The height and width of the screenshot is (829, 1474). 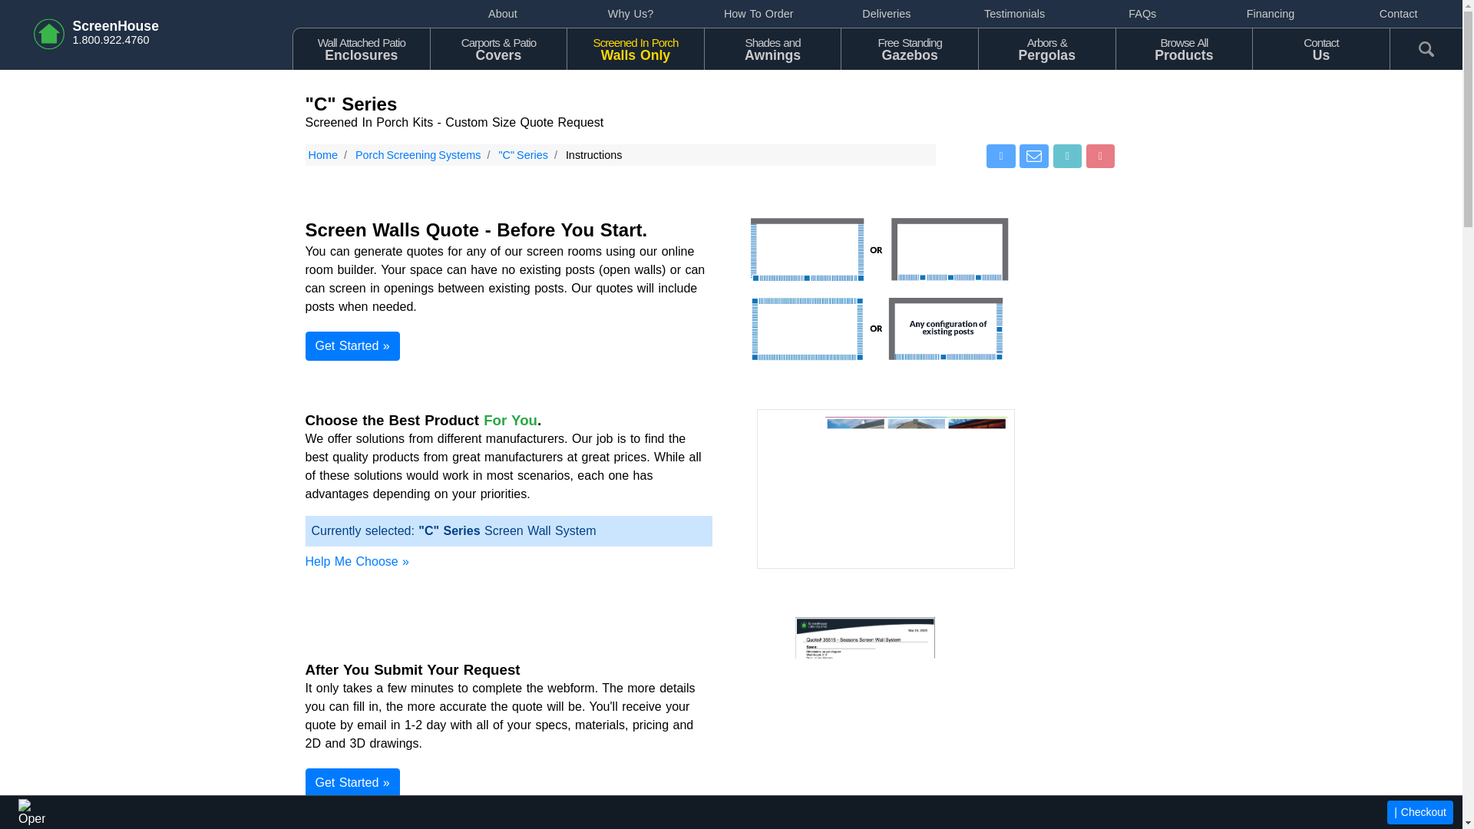 I want to click on Porch Screening Systems, so click(x=758, y=14).